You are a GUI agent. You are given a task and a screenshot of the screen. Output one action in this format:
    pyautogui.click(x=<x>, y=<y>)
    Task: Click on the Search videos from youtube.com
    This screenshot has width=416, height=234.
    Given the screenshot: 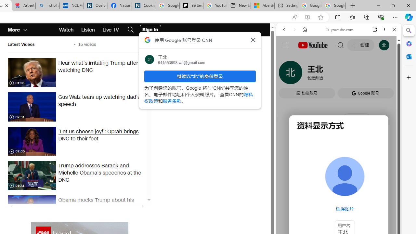 What is the action you would take?
    pyautogui.click(x=327, y=214)
    